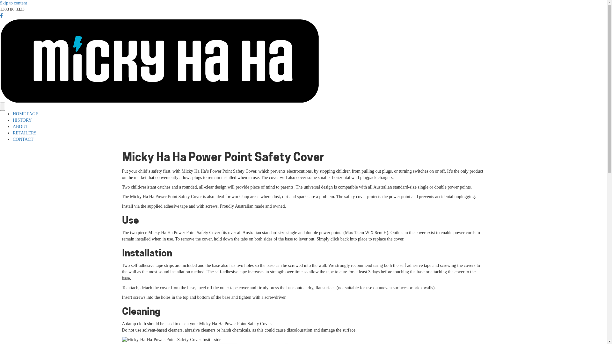 The height and width of the screenshot is (344, 612). Describe the element at coordinates (25, 133) in the screenshot. I see `RETAILERS` at that location.